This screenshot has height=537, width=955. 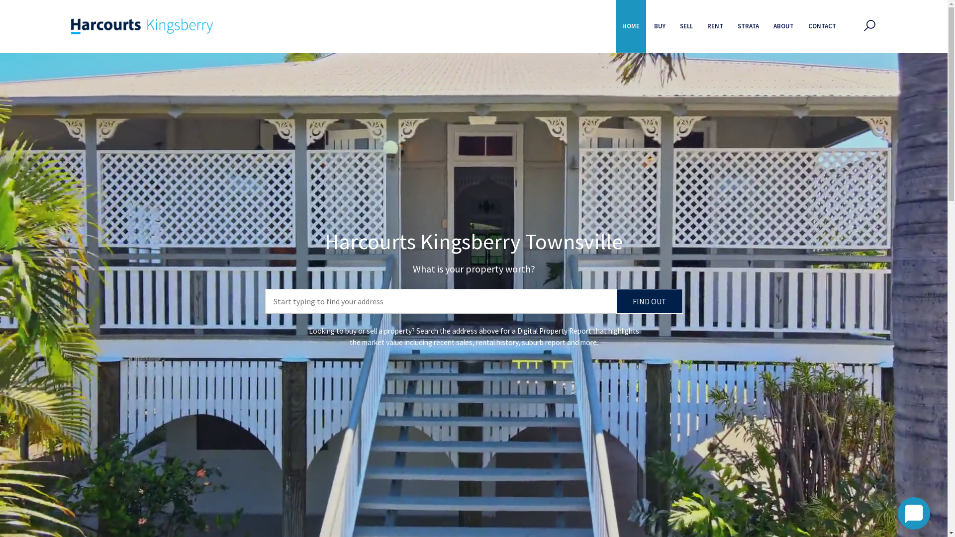 What do you see at coordinates (715, 26) in the screenshot?
I see `RENT` at bounding box center [715, 26].